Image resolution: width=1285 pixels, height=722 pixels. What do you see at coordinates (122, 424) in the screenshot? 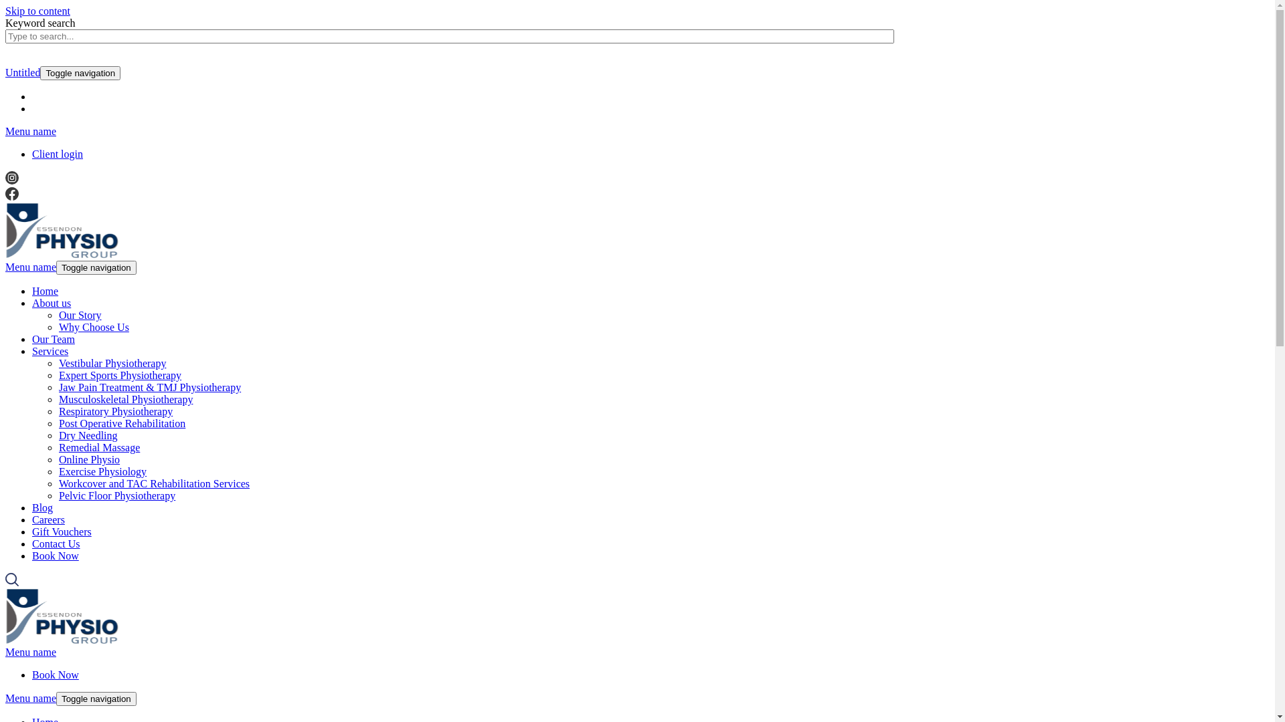
I see `Post Operative Rehabilitation` at bounding box center [122, 424].